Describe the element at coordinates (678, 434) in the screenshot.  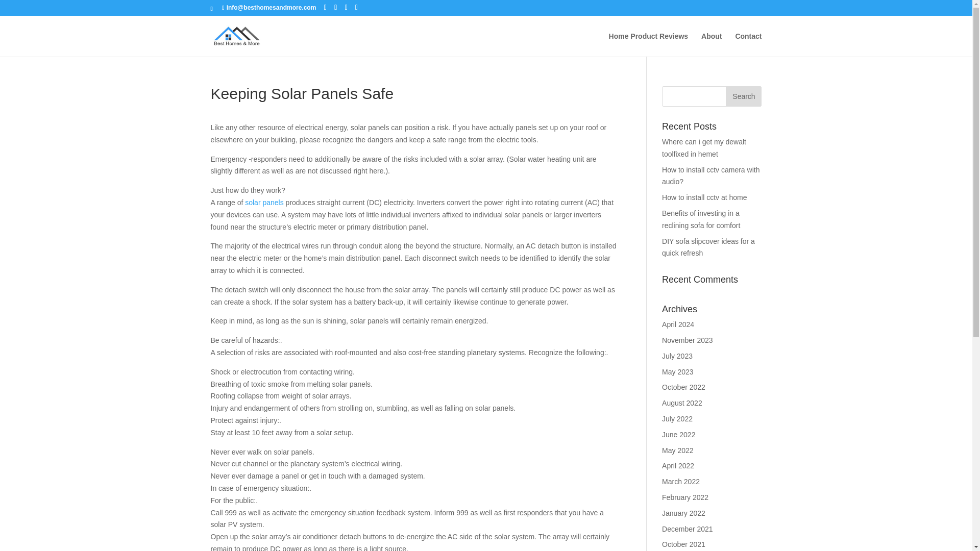
I see `June 2022` at that location.